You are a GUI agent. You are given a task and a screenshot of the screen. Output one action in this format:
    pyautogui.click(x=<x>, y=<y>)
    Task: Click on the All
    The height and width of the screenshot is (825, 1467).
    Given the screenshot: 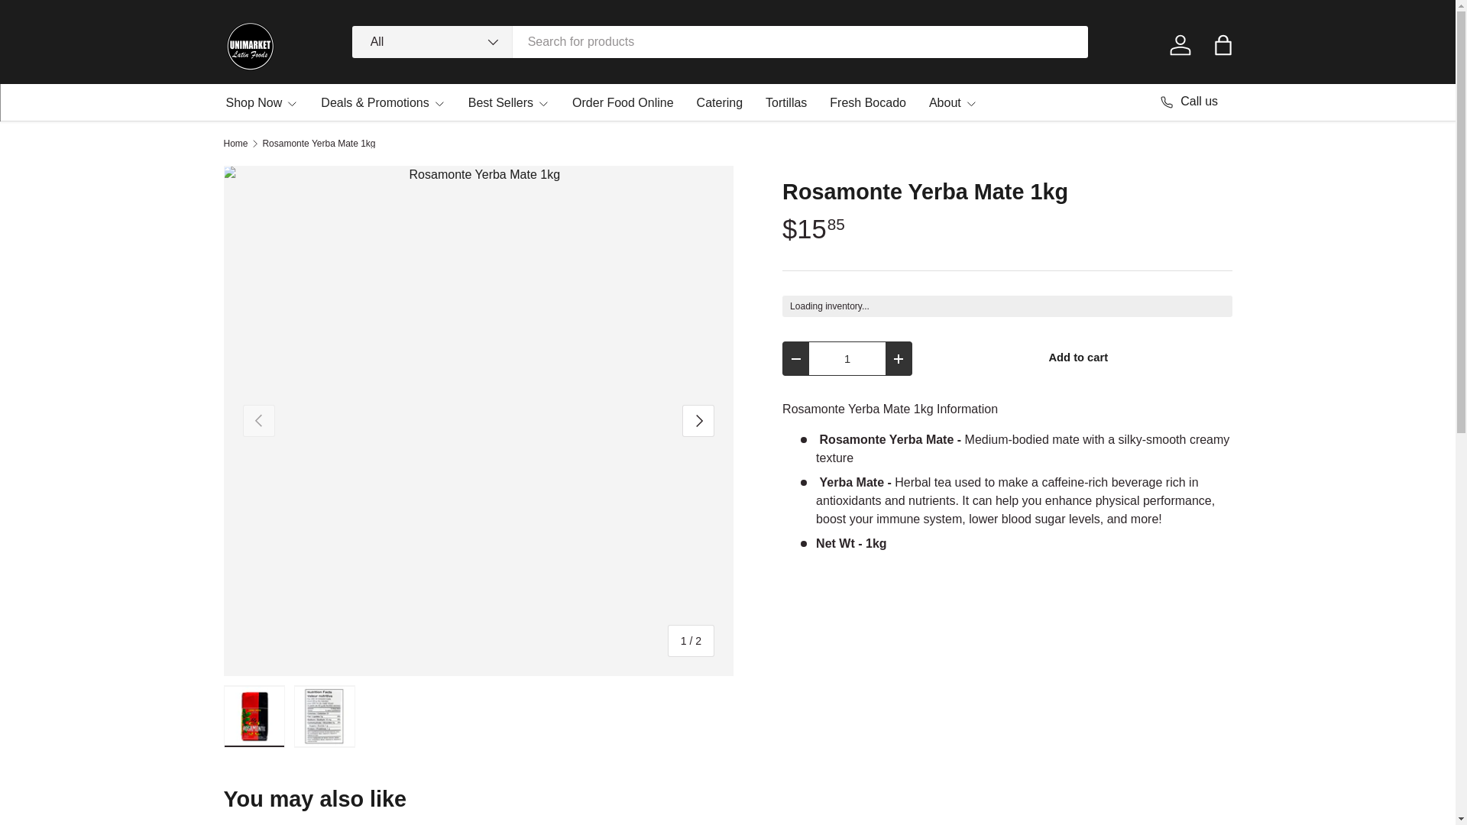 What is the action you would take?
    pyautogui.click(x=432, y=41)
    